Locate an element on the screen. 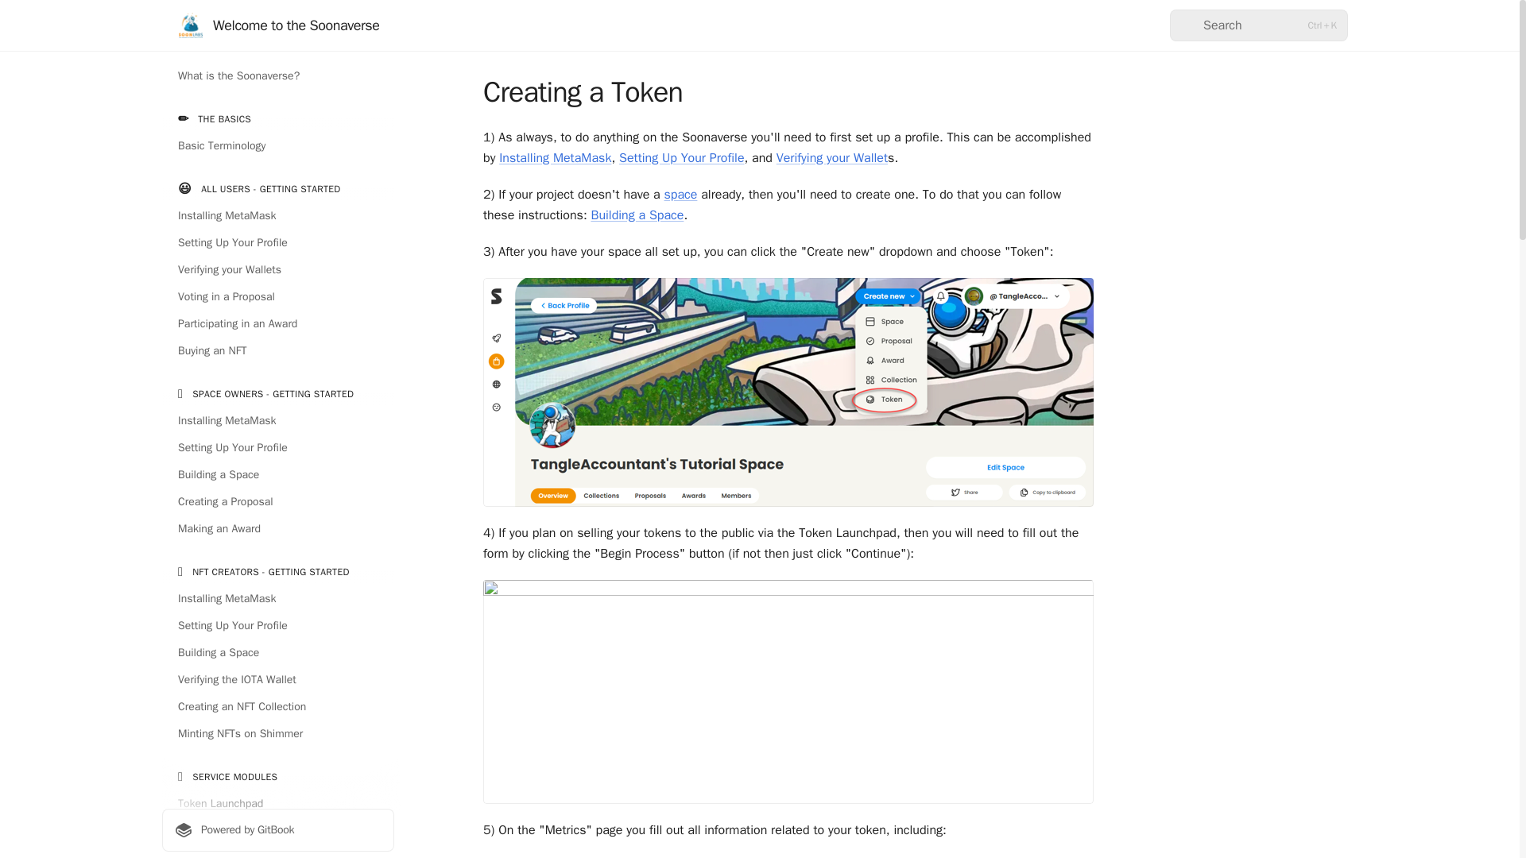  Setting Up Your Profile is located at coordinates (277, 447).